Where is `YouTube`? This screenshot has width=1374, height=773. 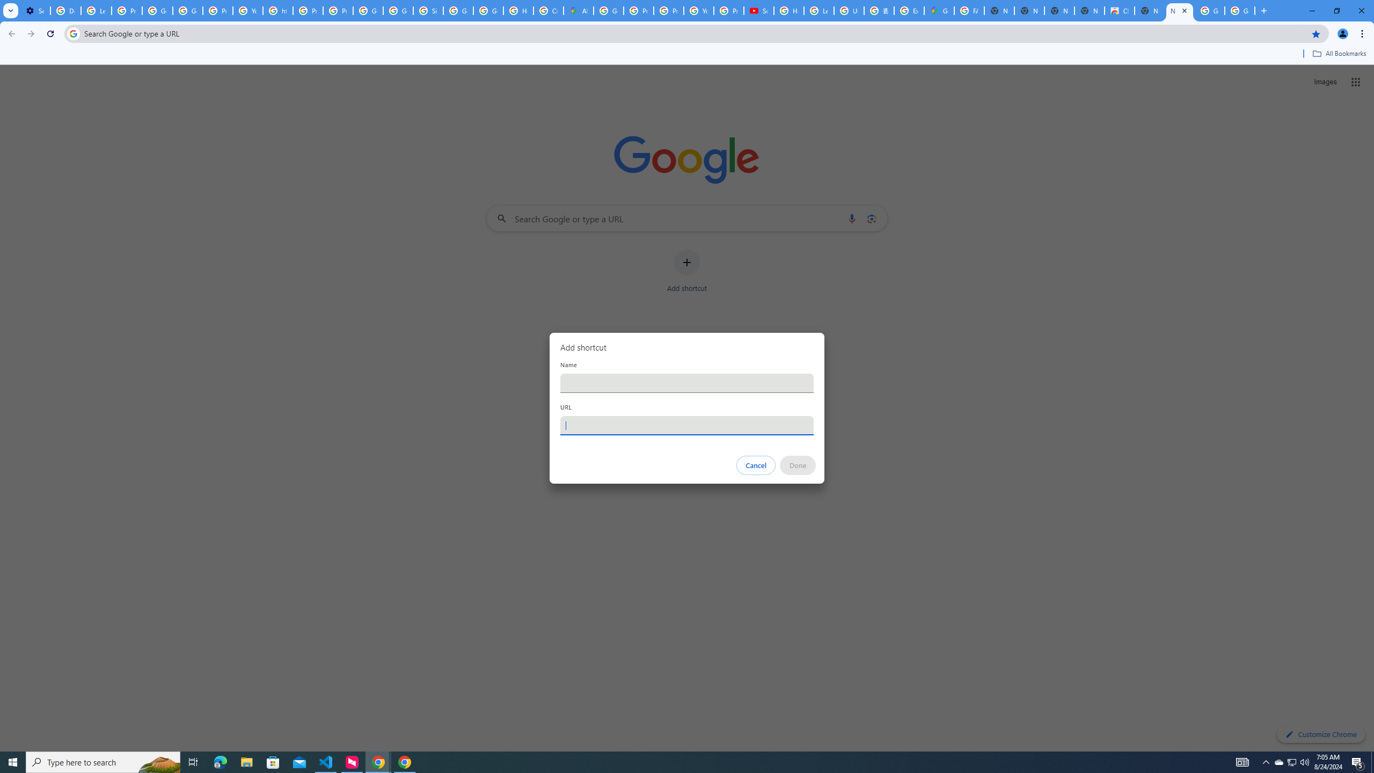 YouTube is located at coordinates (698, 11).